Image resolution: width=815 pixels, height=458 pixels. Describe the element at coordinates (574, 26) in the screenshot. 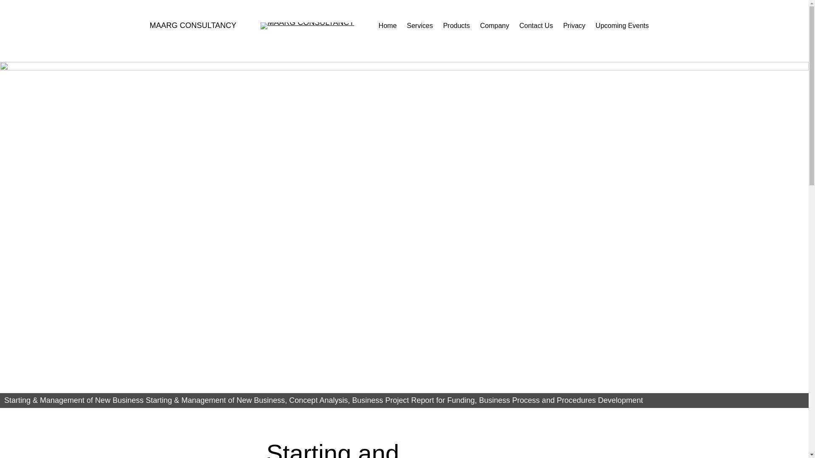

I see `Privacy` at that location.